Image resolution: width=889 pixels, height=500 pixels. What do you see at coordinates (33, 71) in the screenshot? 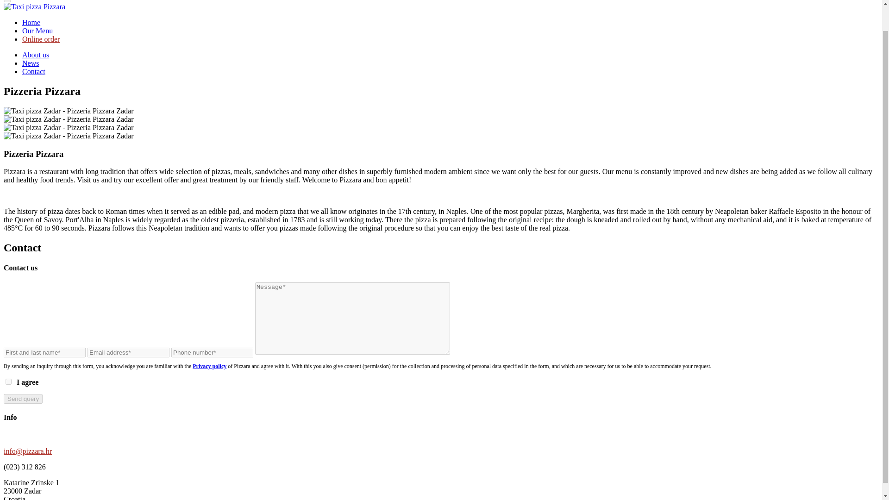
I see `Contact` at bounding box center [33, 71].